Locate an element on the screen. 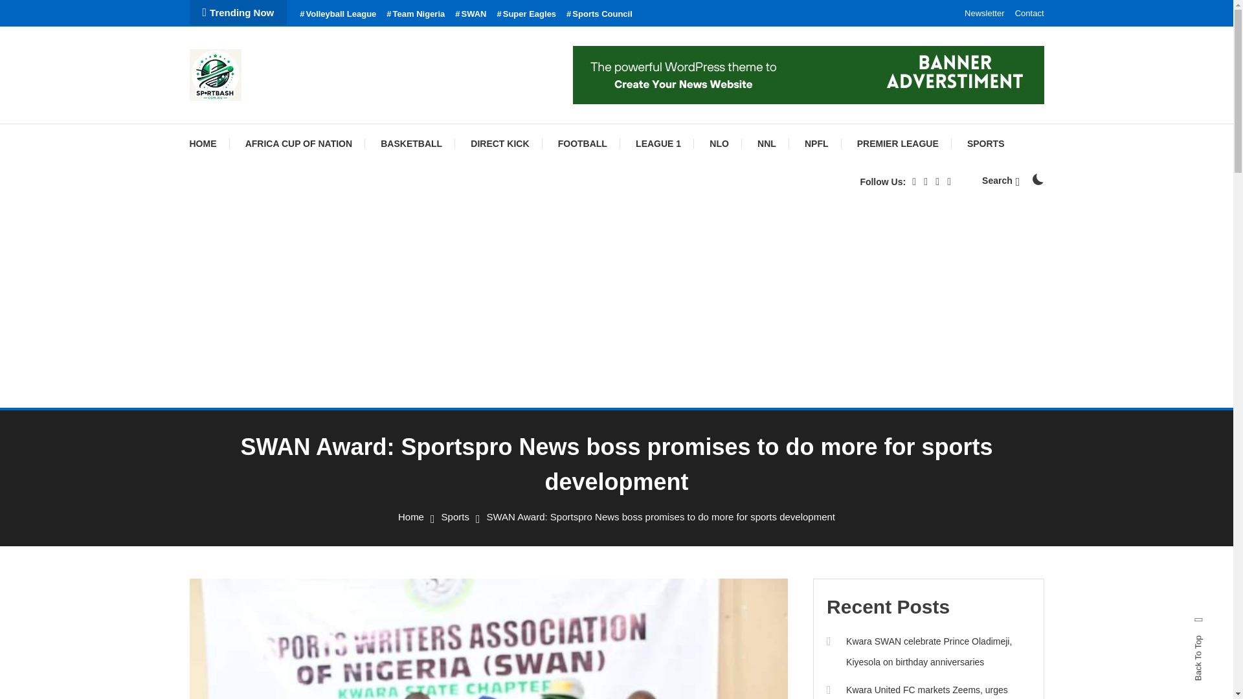 The height and width of the screenshot is (699, 1243). Contact is located at coordinates (1029, 13).